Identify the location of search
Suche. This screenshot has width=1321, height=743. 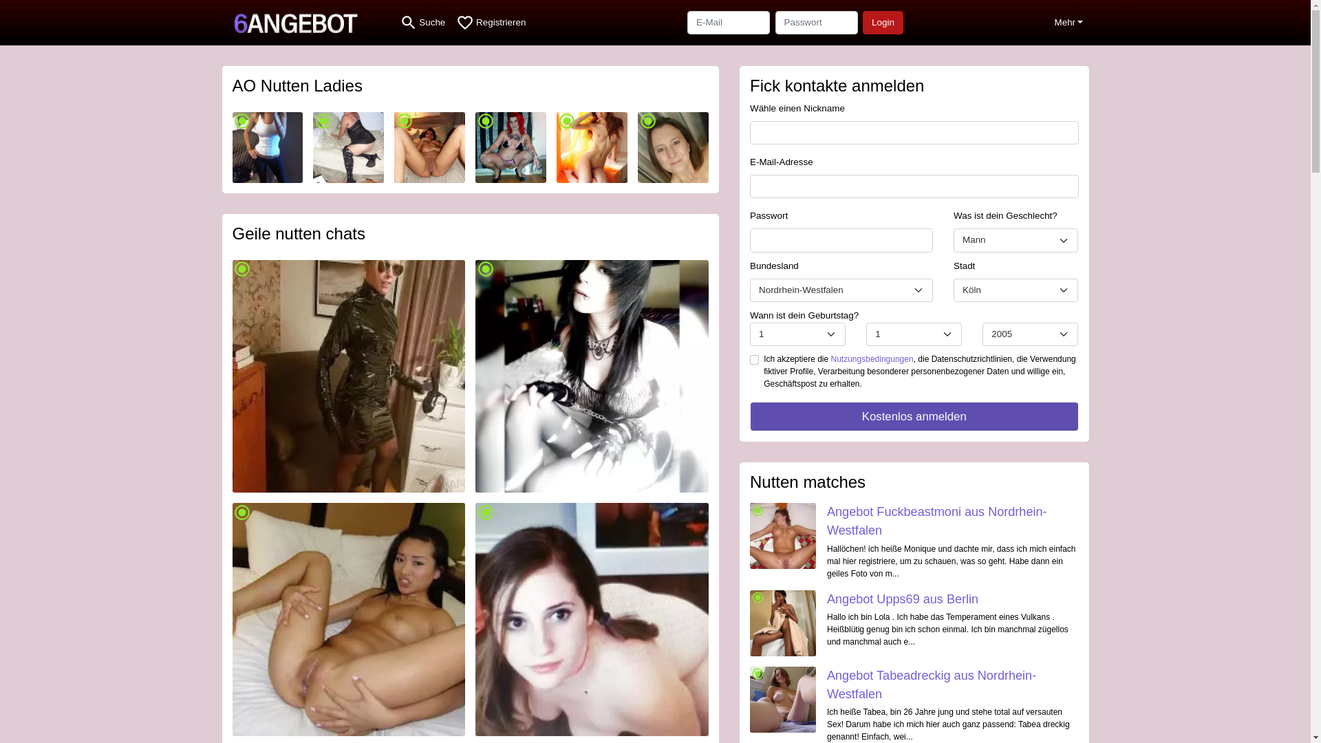
(422, 23).